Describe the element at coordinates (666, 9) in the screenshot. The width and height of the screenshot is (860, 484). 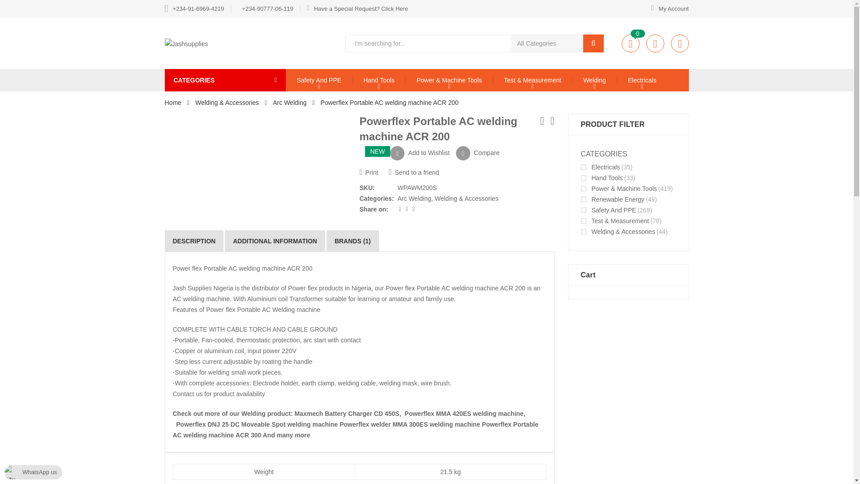
I see `My Account` at that location.